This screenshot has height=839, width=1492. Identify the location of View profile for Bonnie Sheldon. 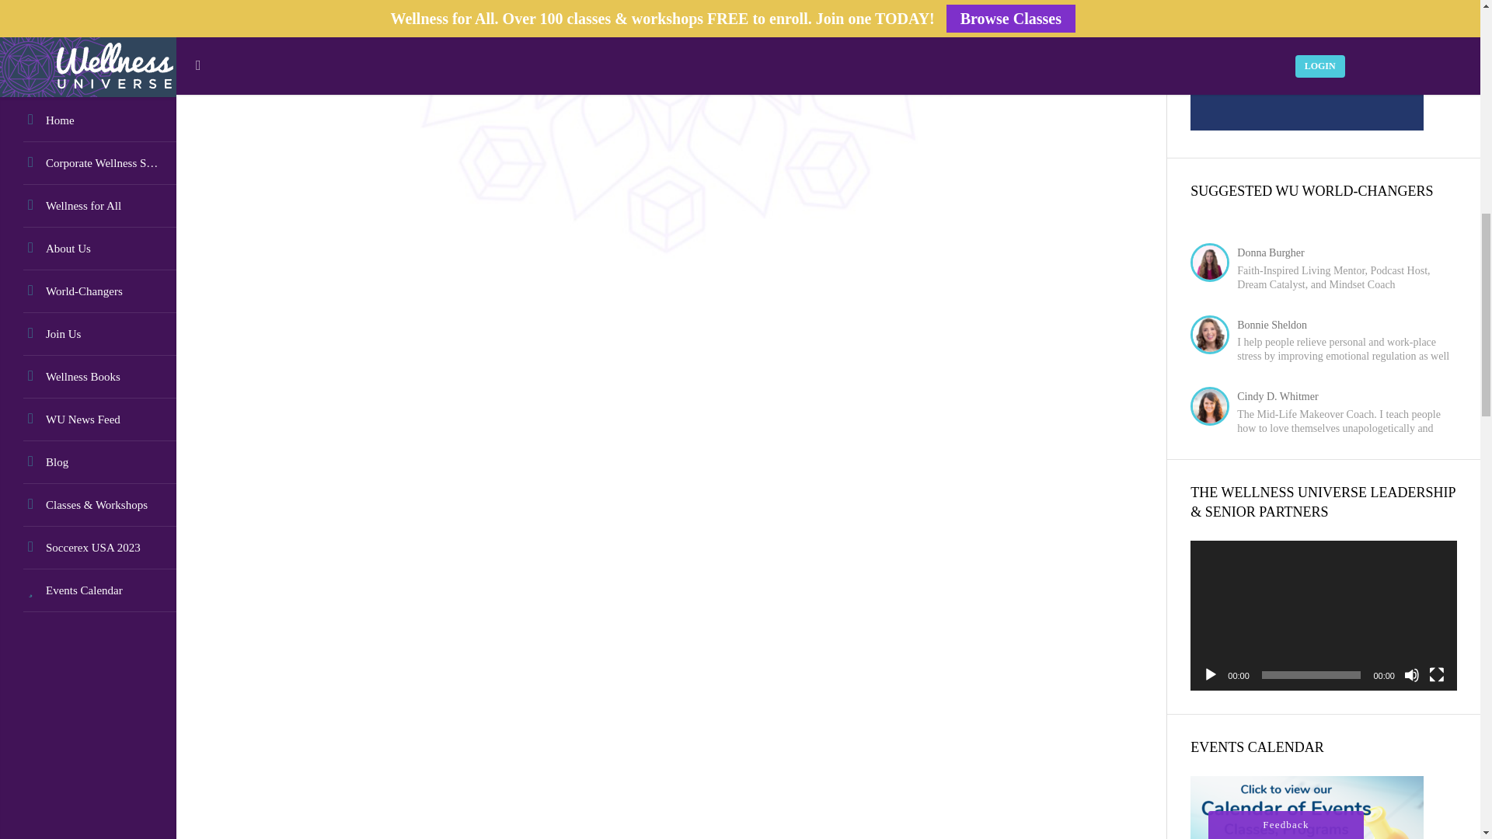
(1214, 337).